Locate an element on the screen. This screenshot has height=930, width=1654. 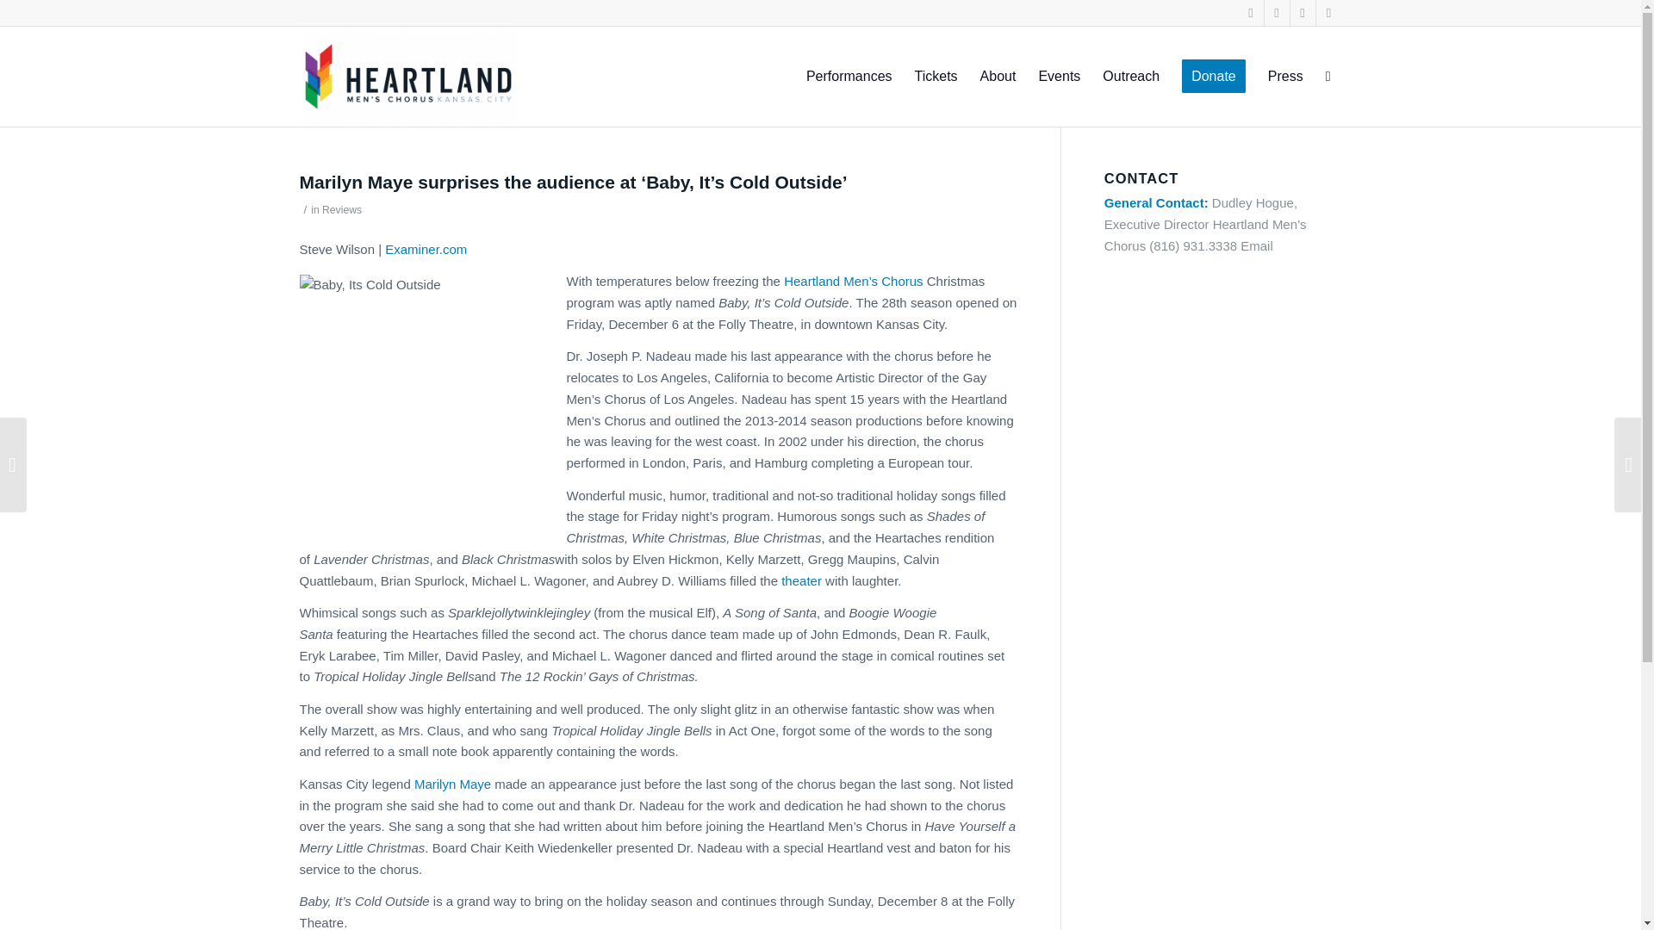
Reviews is located at coordinates (342, 209).